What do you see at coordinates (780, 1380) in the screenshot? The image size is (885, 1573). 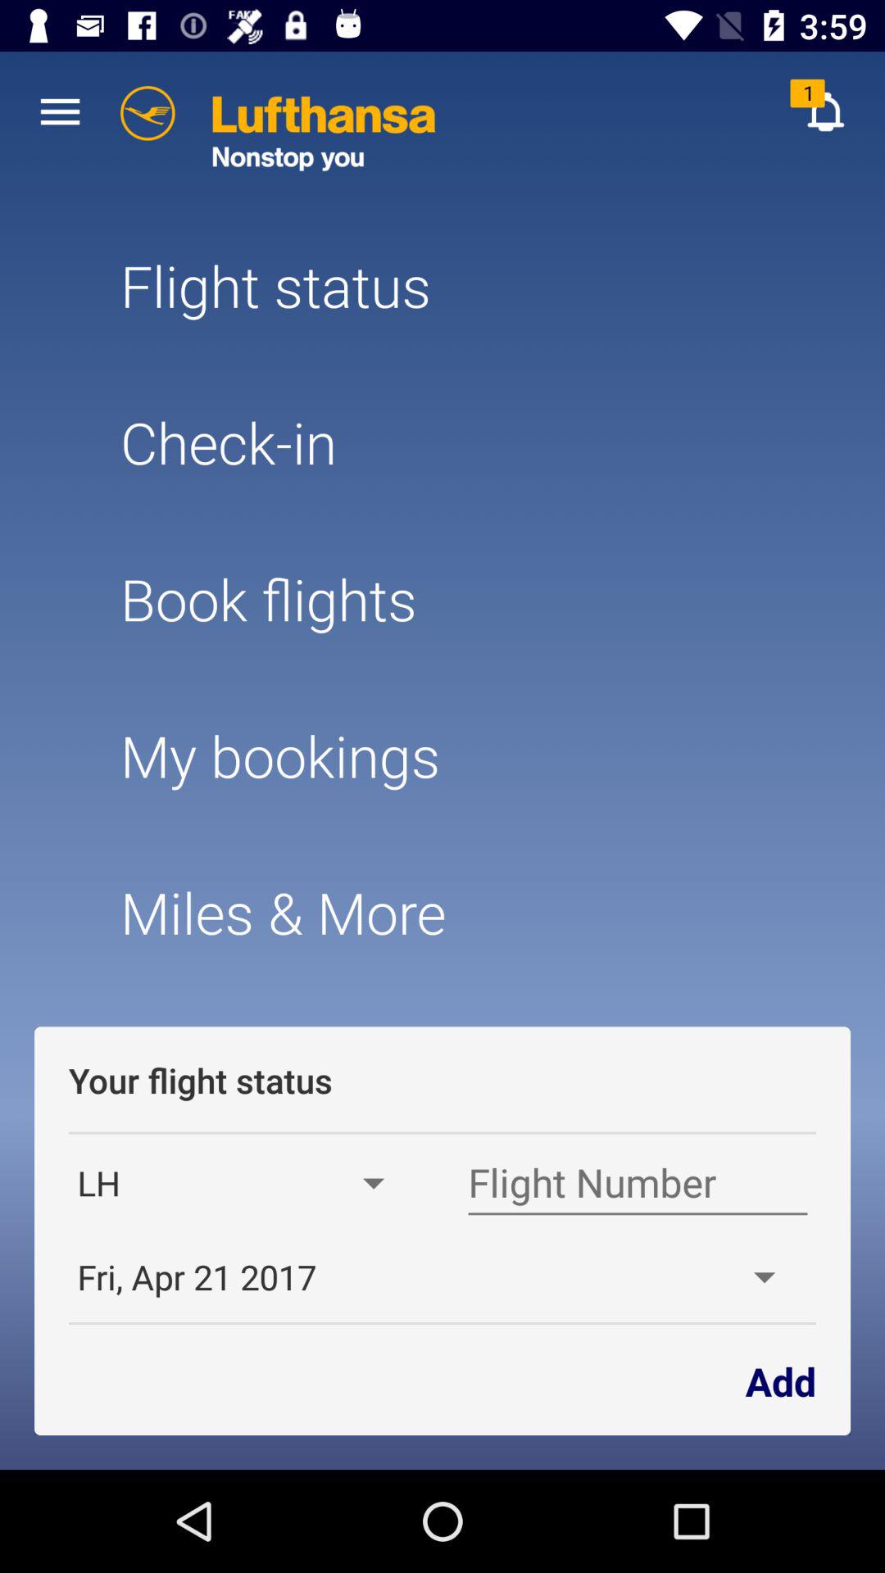 I see `swipe until add icon` at bounding box center [780, 1380].